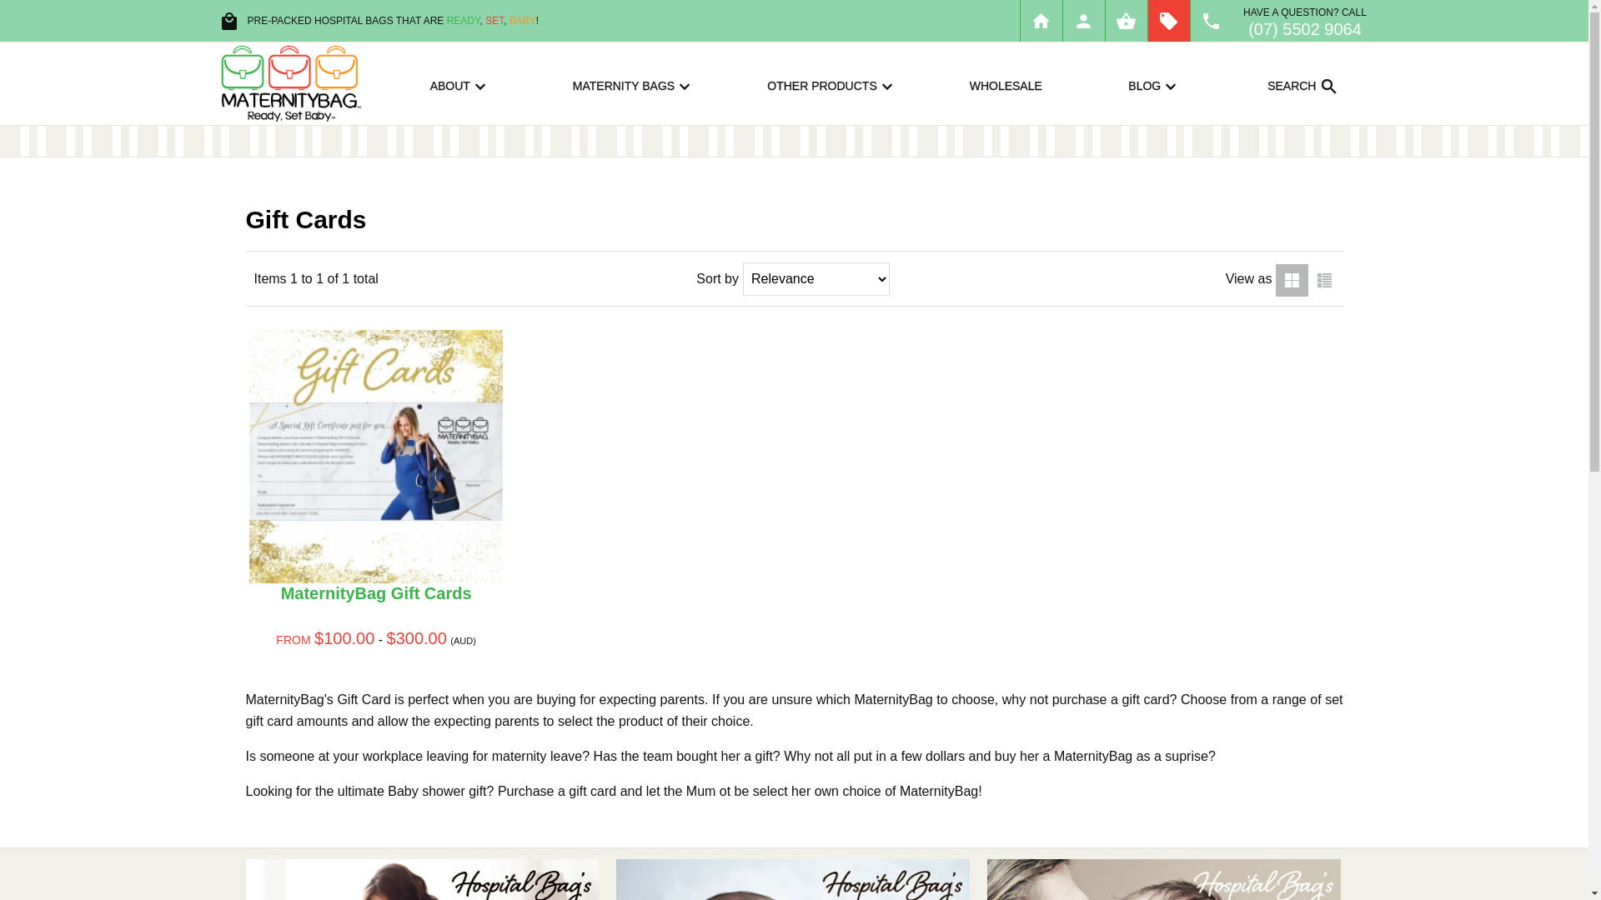  Describe the element at coordinates (1083, 21) in the screenshot. I see `person` at that location.